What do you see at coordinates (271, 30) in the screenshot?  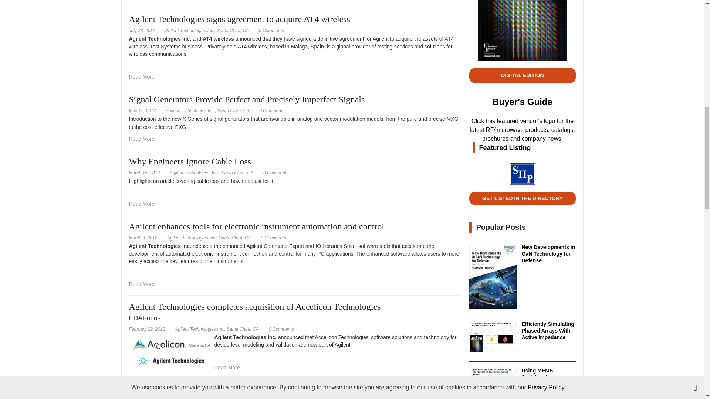 I see `Agilent Technologies signs agreement to acquire AT4 wireless` at bounding box center [271, 30].